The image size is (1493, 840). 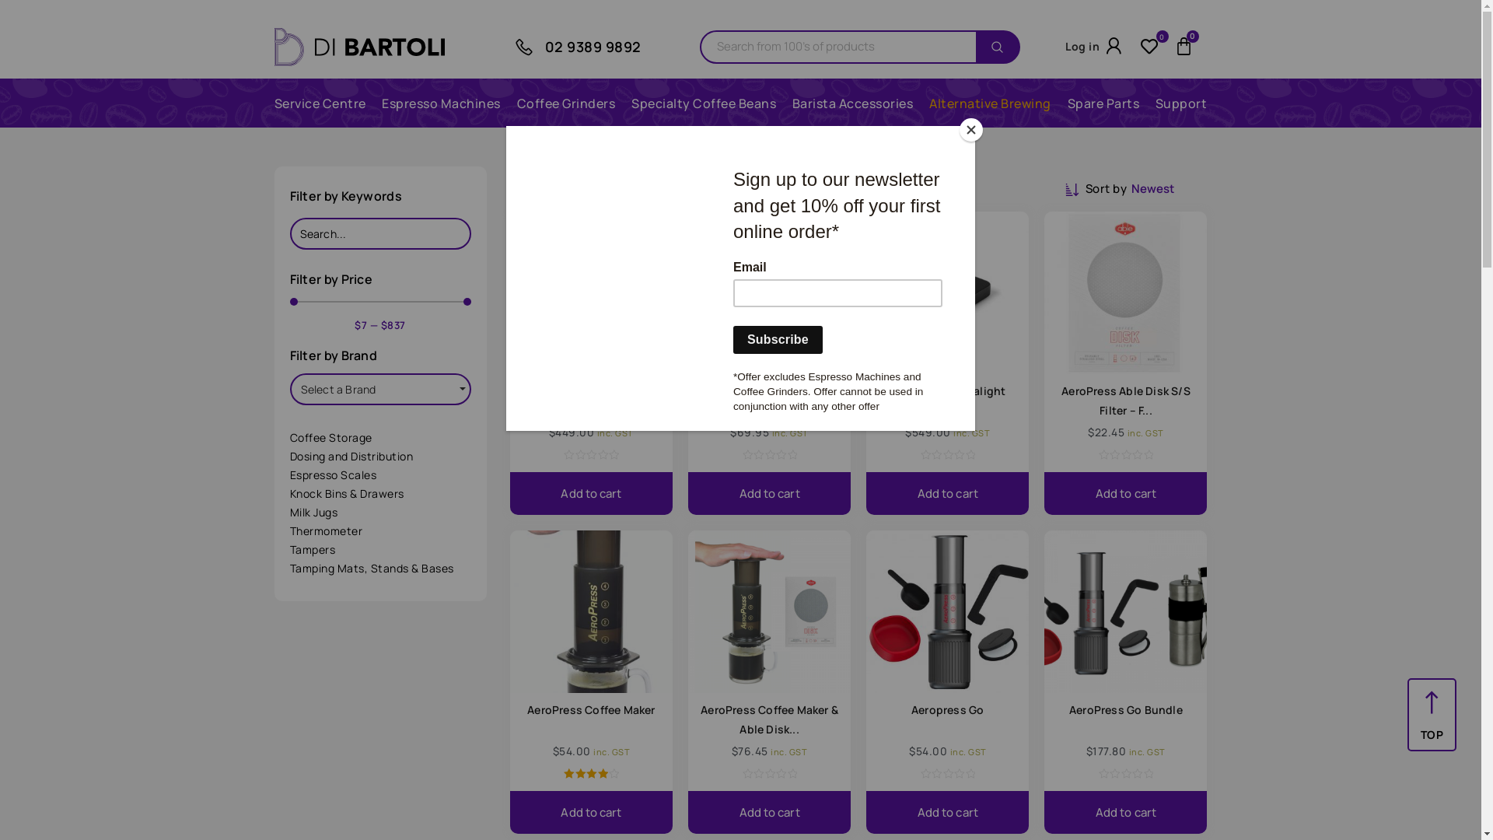 What do you see at coordinates (577, 190) in the screenshot?
I see `Products` at bounding box center [577, 190].